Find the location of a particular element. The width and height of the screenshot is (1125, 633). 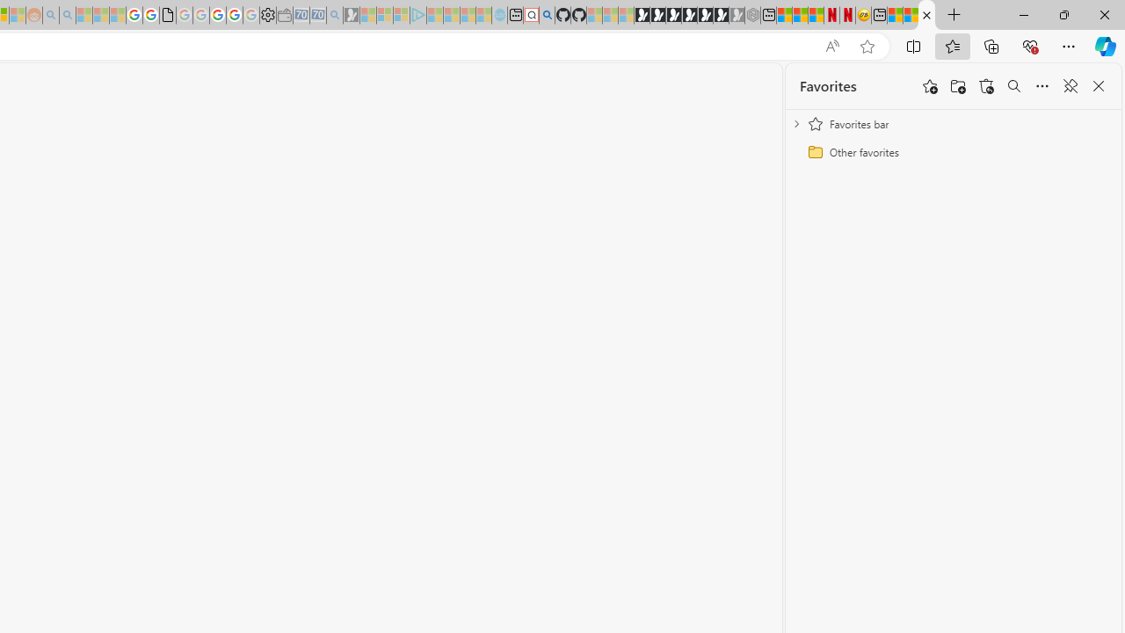

Wallet - Sleeping is located at coordinates (284, 16).